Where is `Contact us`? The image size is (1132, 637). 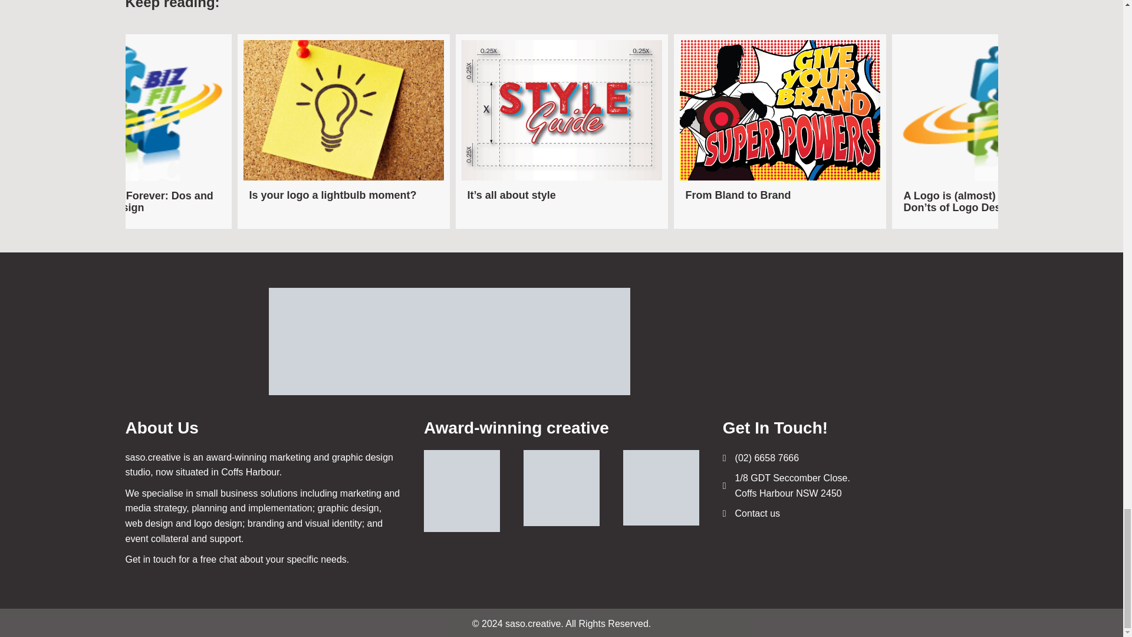
Contact us is located at coordinates (757, 513).